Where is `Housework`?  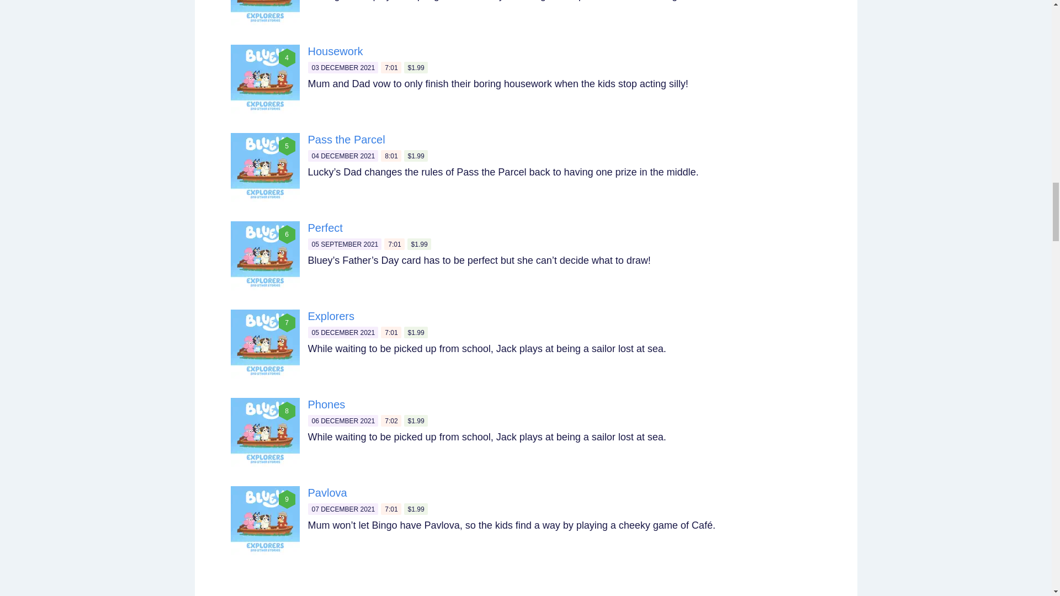
Housework is located at coordinates (336, 51).